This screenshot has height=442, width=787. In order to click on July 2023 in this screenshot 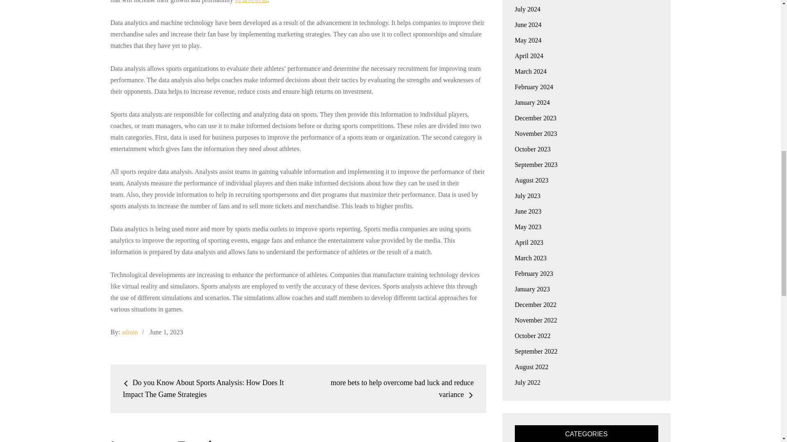, I will do `click(528, 196)`.